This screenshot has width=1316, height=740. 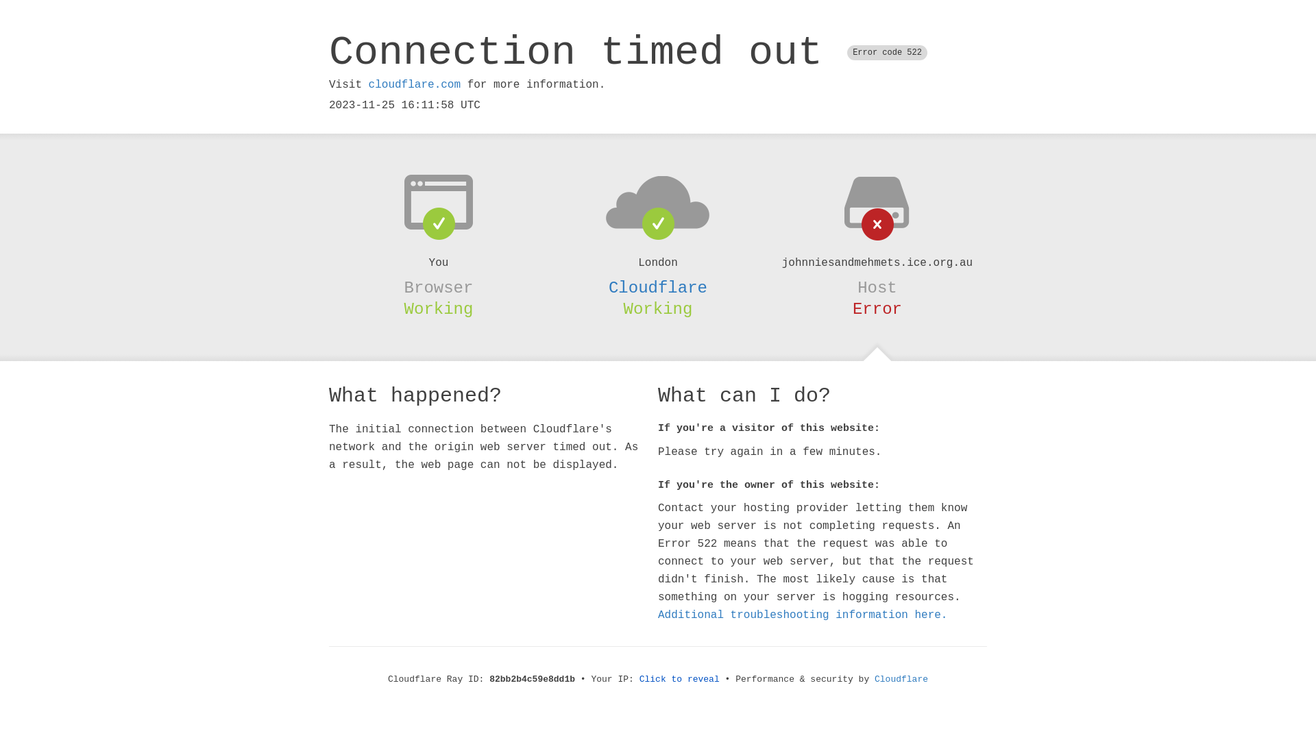 What do you see at coordinates (803, 615) in the screenshot?
I see `Additional troubleshooting information here.` at bounding box center [803, 615].